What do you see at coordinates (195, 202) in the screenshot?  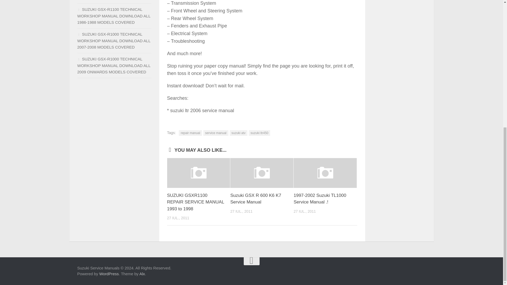 I see `SUZUKI GSXR1100 REPAIR SERVICE MANUAL 1993 to 1998` at bounding box center [195, 202].